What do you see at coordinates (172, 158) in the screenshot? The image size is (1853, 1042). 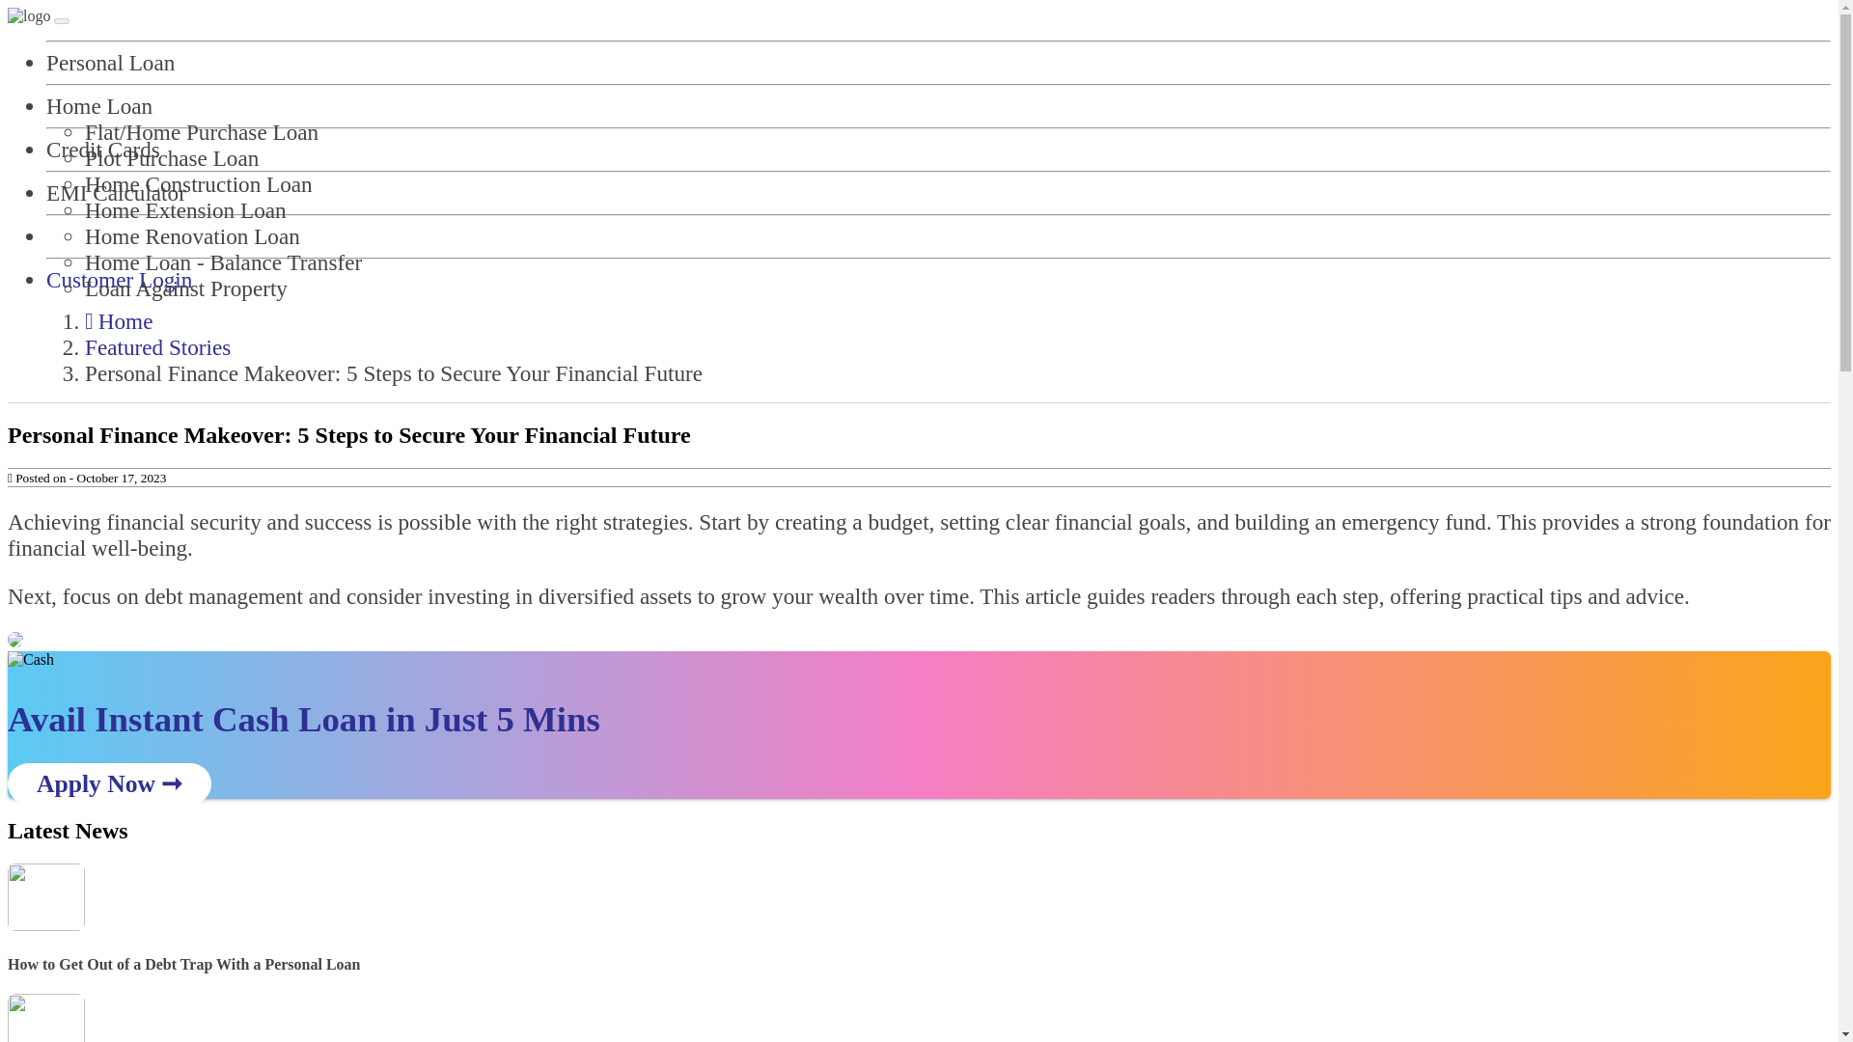 I see `Plot Purchase Loan` at bounding box center [172, 158].